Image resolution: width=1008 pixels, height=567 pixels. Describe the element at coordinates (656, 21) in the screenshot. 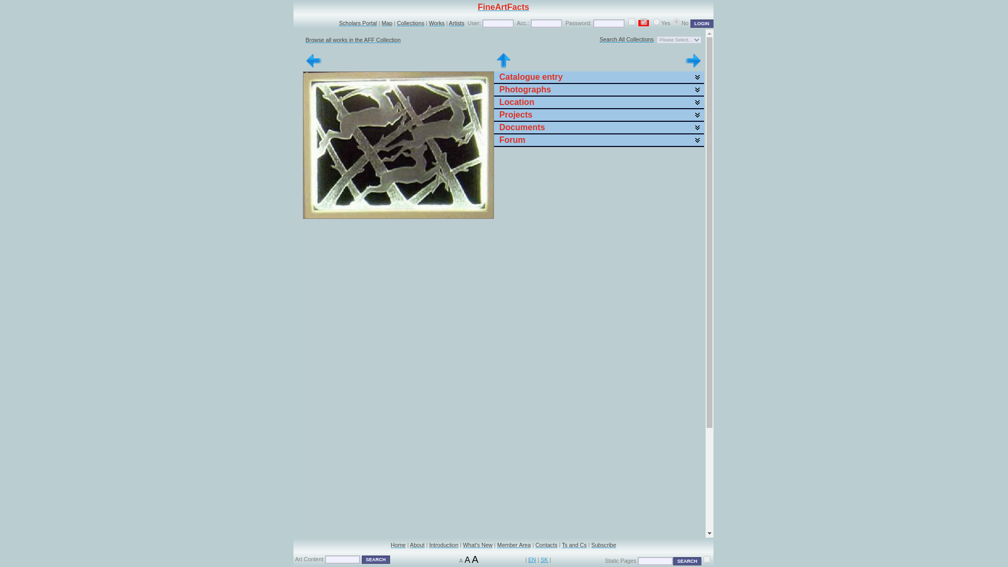

I see `ON` at that location.